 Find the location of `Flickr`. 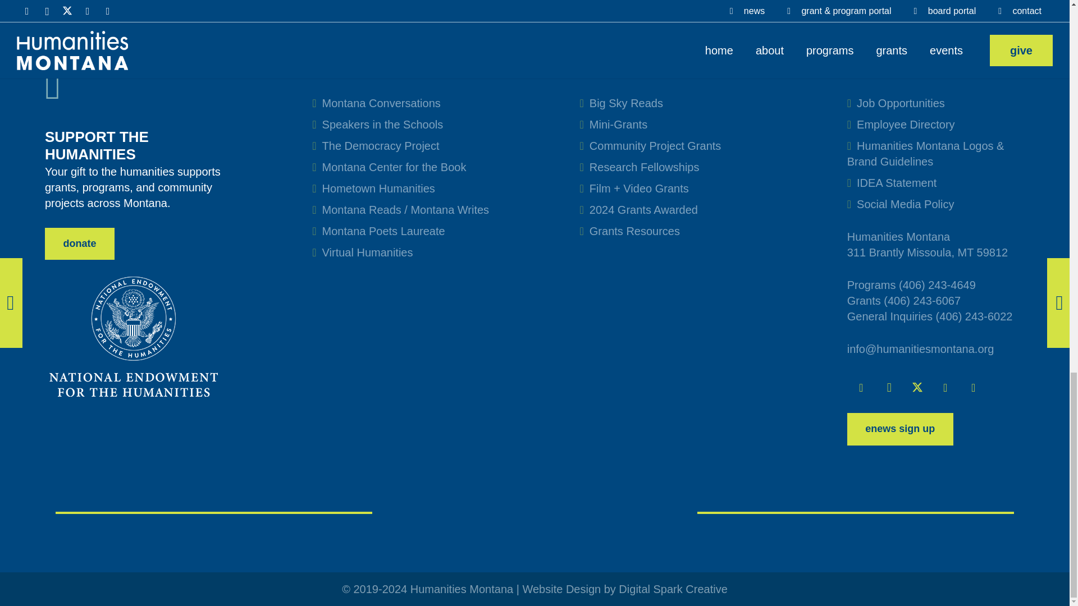

Flickr is located at coordinates (973, 388).